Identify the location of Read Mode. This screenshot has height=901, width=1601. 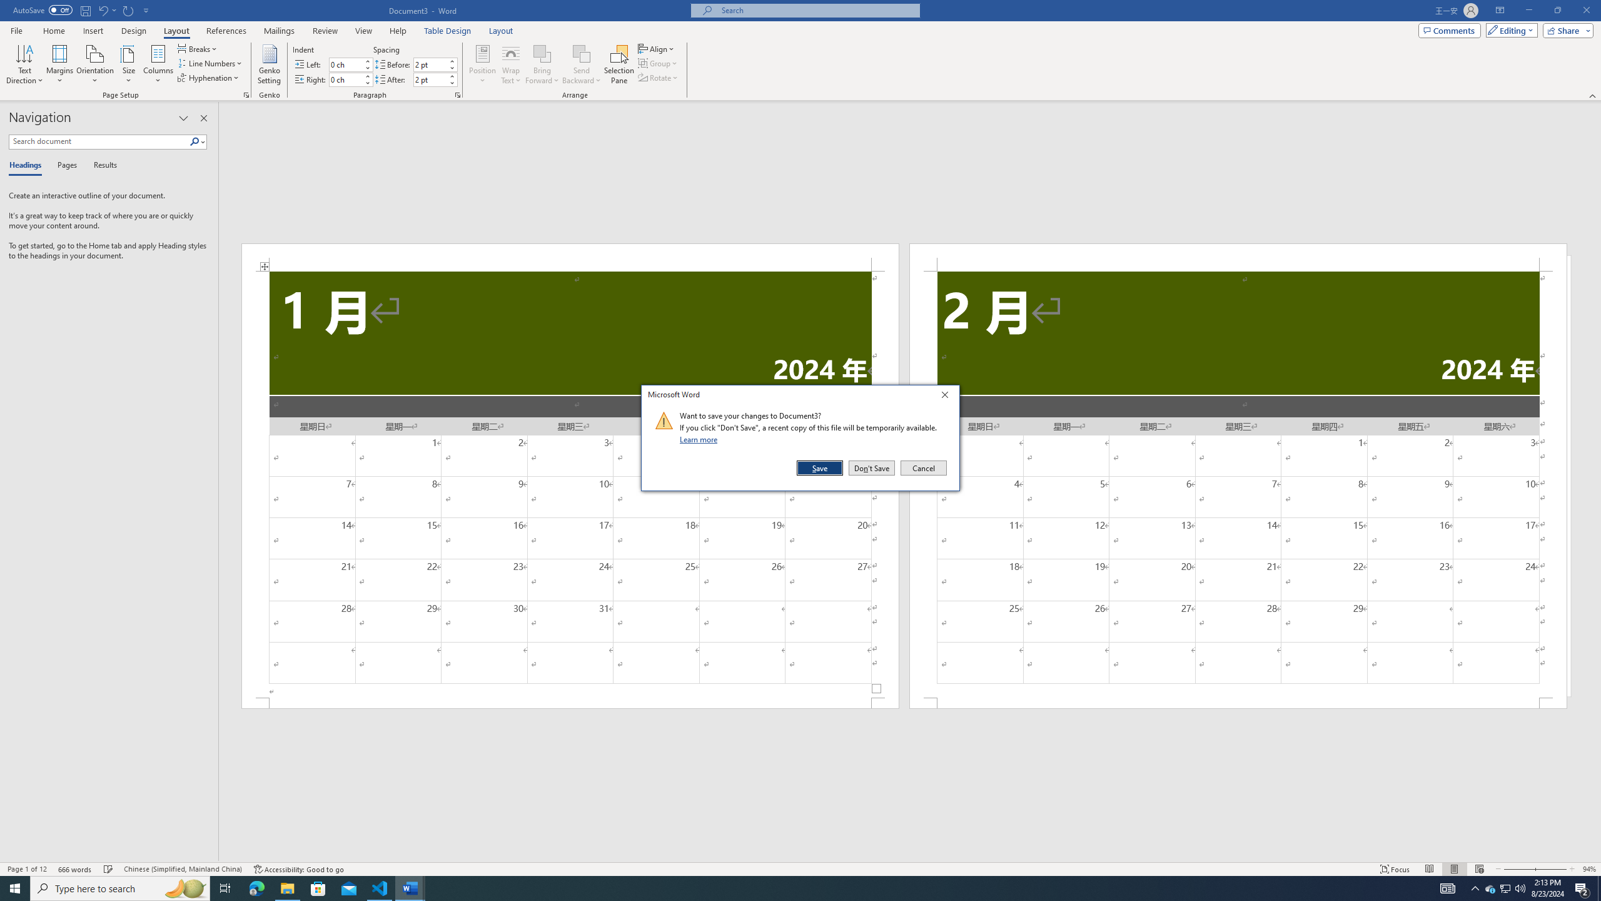
(1430, 869).